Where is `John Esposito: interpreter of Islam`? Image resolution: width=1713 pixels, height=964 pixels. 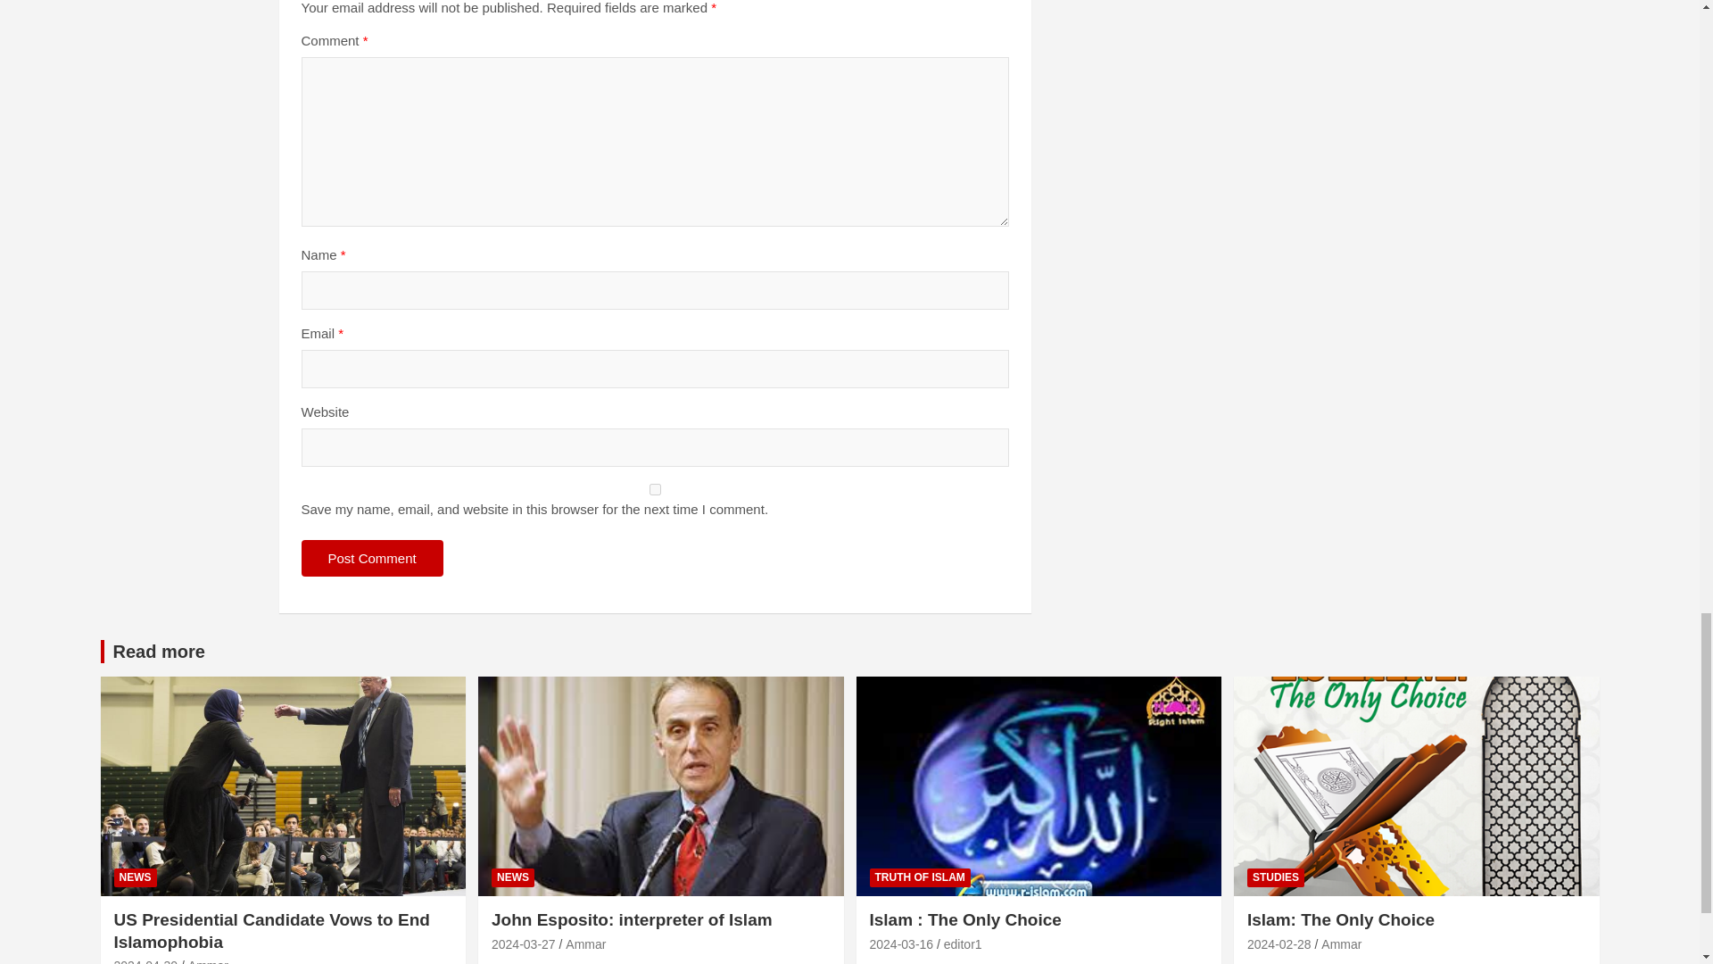 John Esposito: interpreter of Islam is located at coordinates (523, 943).